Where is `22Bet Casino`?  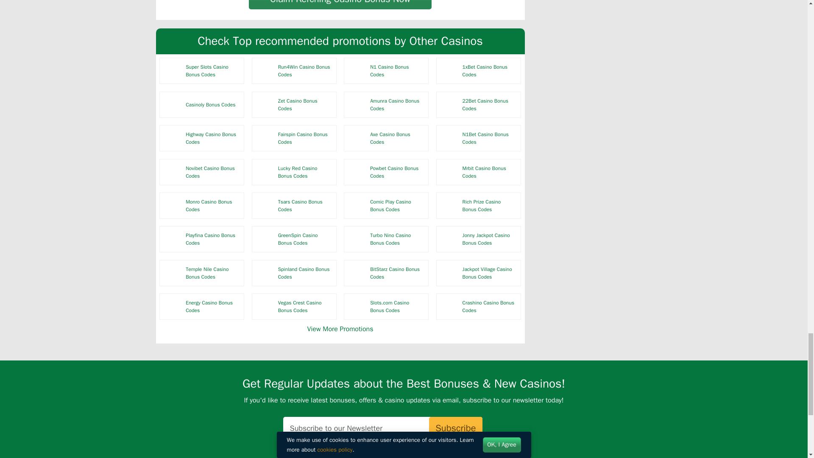
22Bet Casino is located at coordinates (449, 105).